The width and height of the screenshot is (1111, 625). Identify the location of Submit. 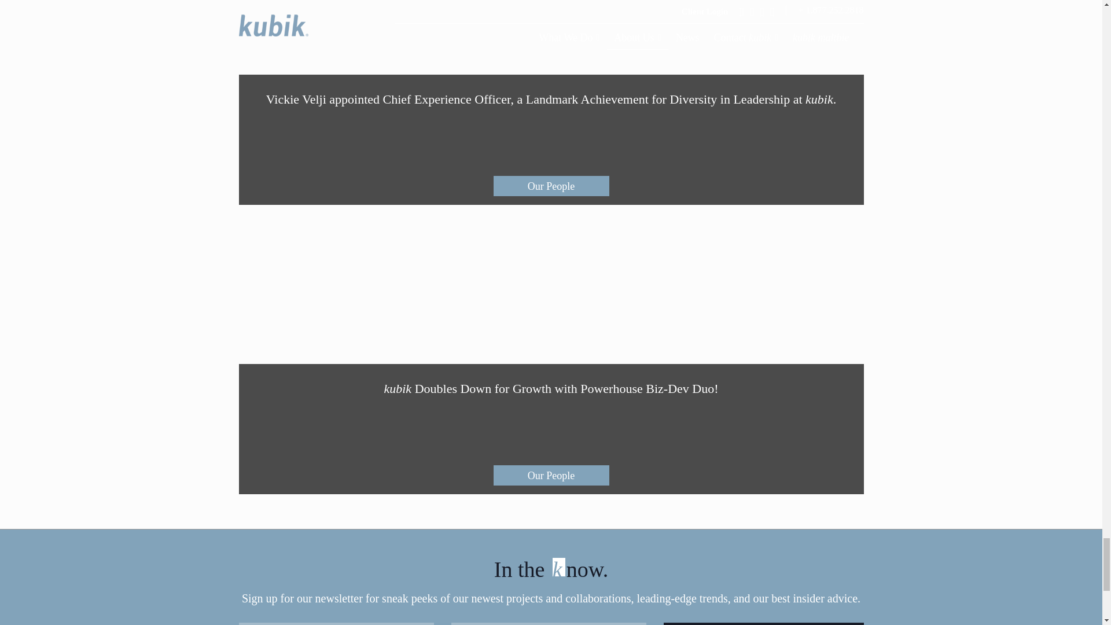
(764, 624).